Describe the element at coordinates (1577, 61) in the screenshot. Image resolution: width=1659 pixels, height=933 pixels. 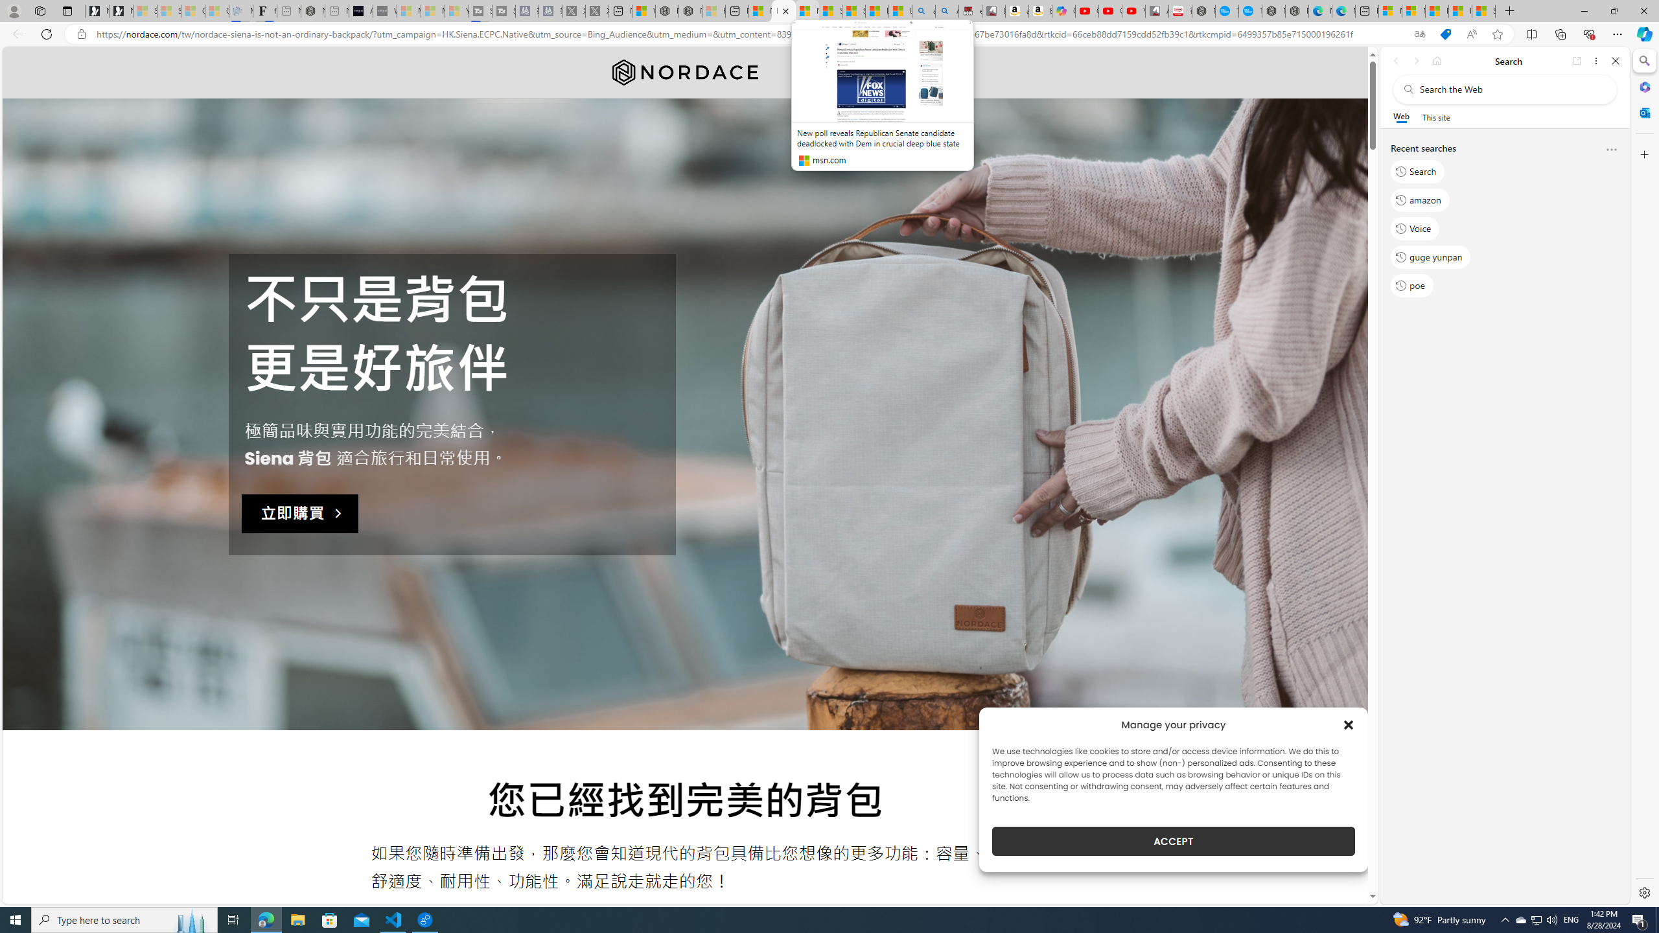
I see `Open link in new tab` at that location.